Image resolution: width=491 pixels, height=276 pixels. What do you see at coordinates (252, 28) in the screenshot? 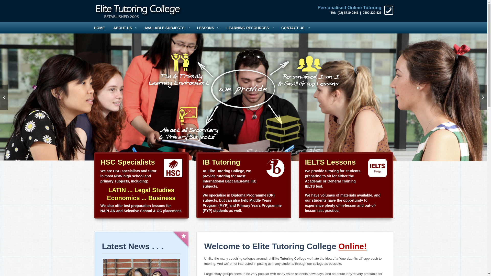
I see `LEARNING RESOURCES` at bounding box center [252, 28].